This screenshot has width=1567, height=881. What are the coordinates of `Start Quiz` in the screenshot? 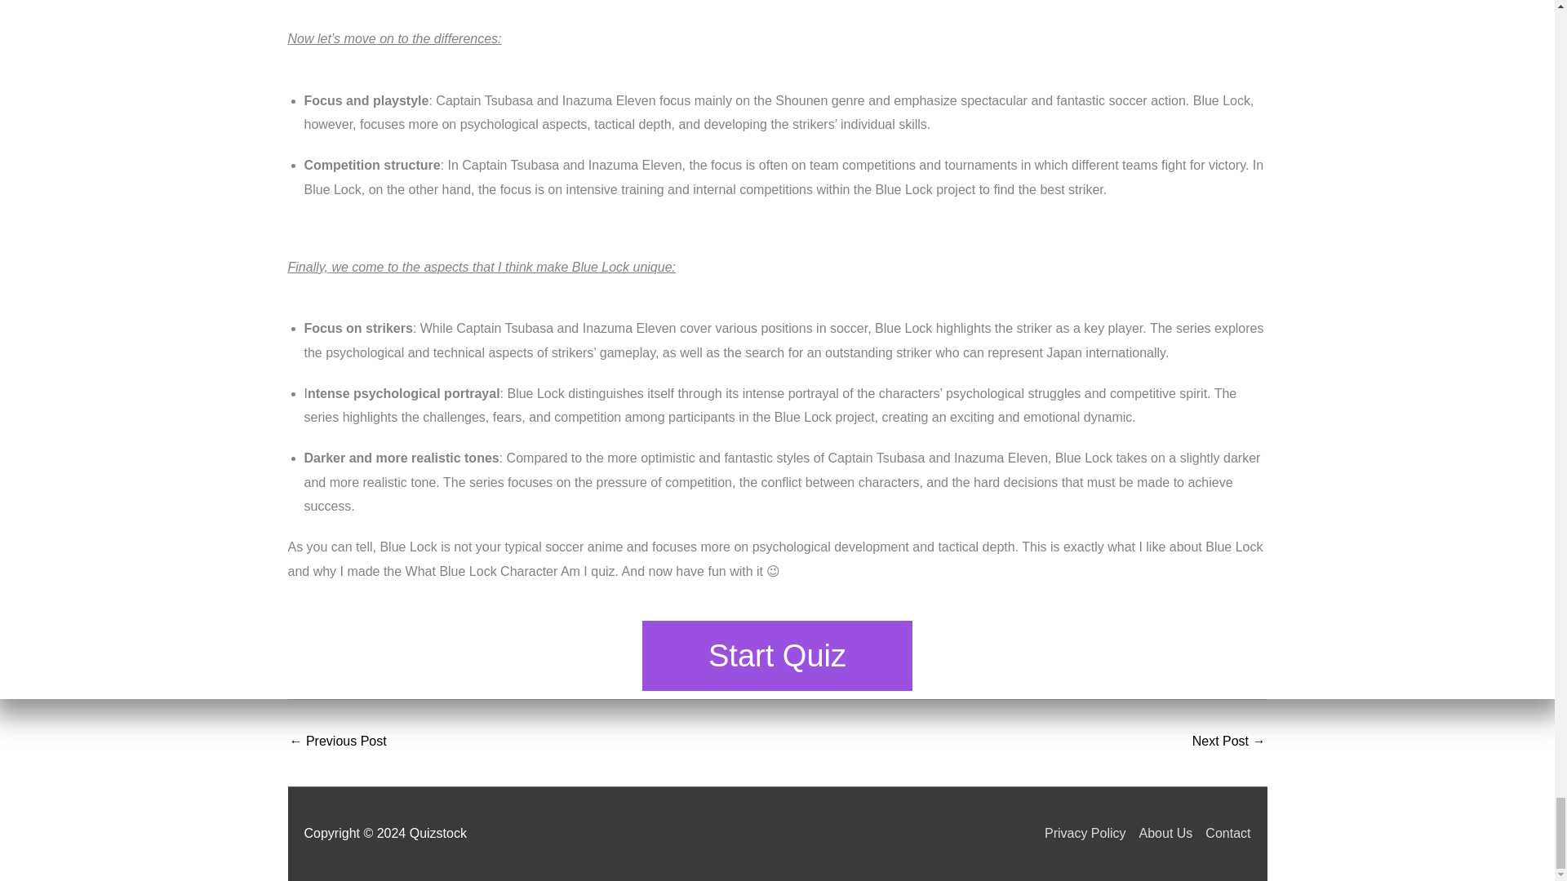 It's located at (777, 656).